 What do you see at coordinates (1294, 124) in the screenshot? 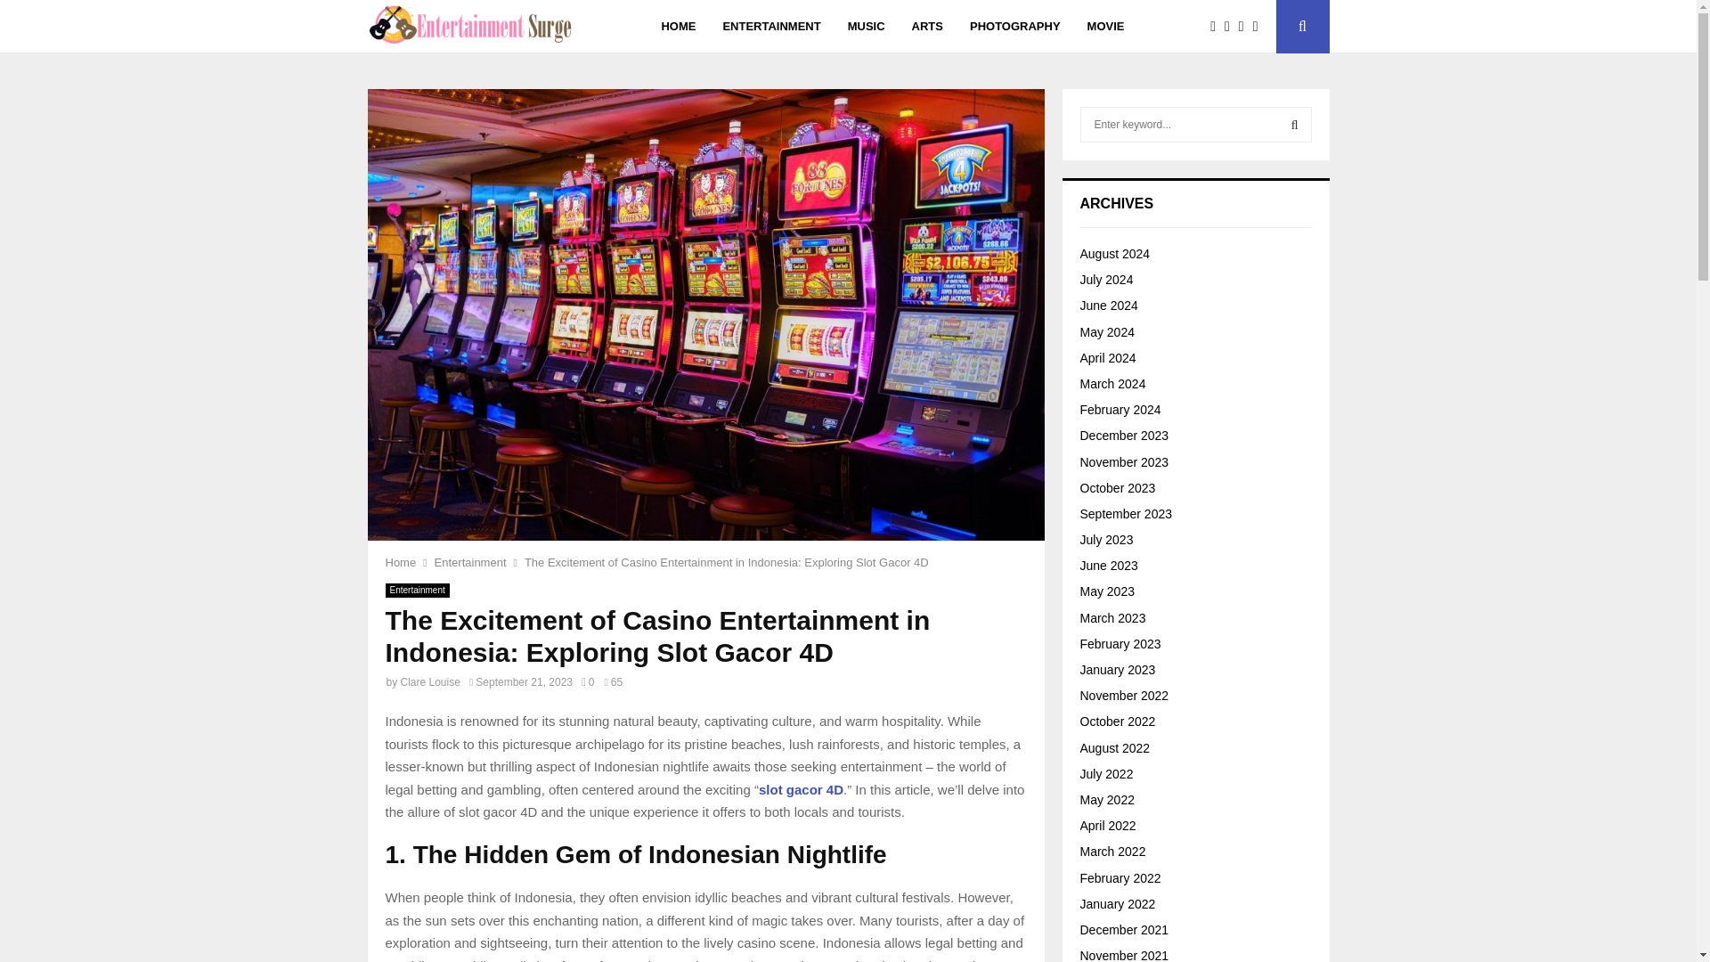
I see `SEARCH` at bounding box center [1294, 124].